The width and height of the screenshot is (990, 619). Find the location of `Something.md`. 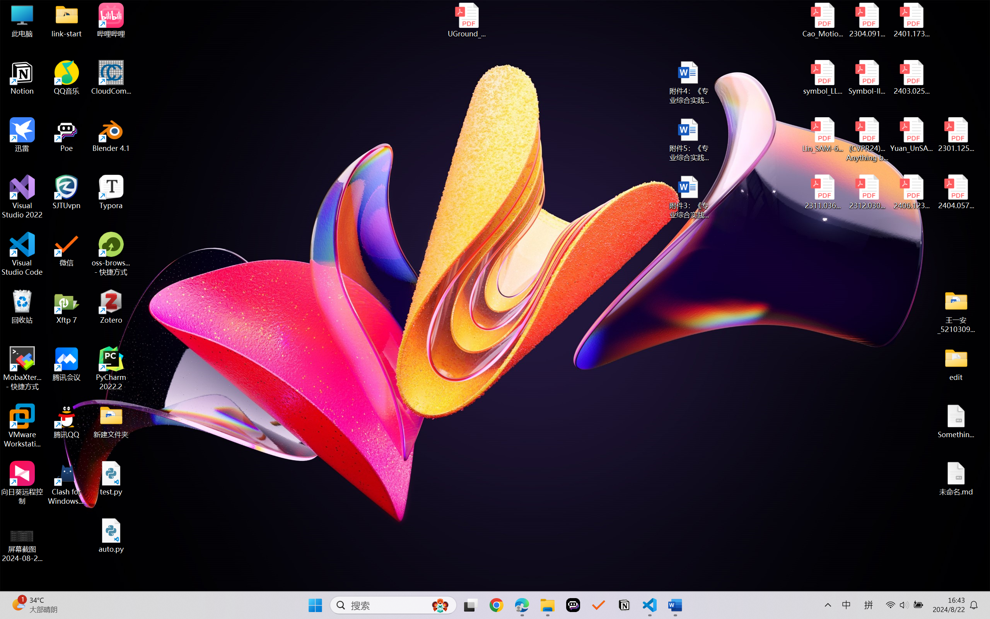

Something.md is located at coordinates (956, 421).